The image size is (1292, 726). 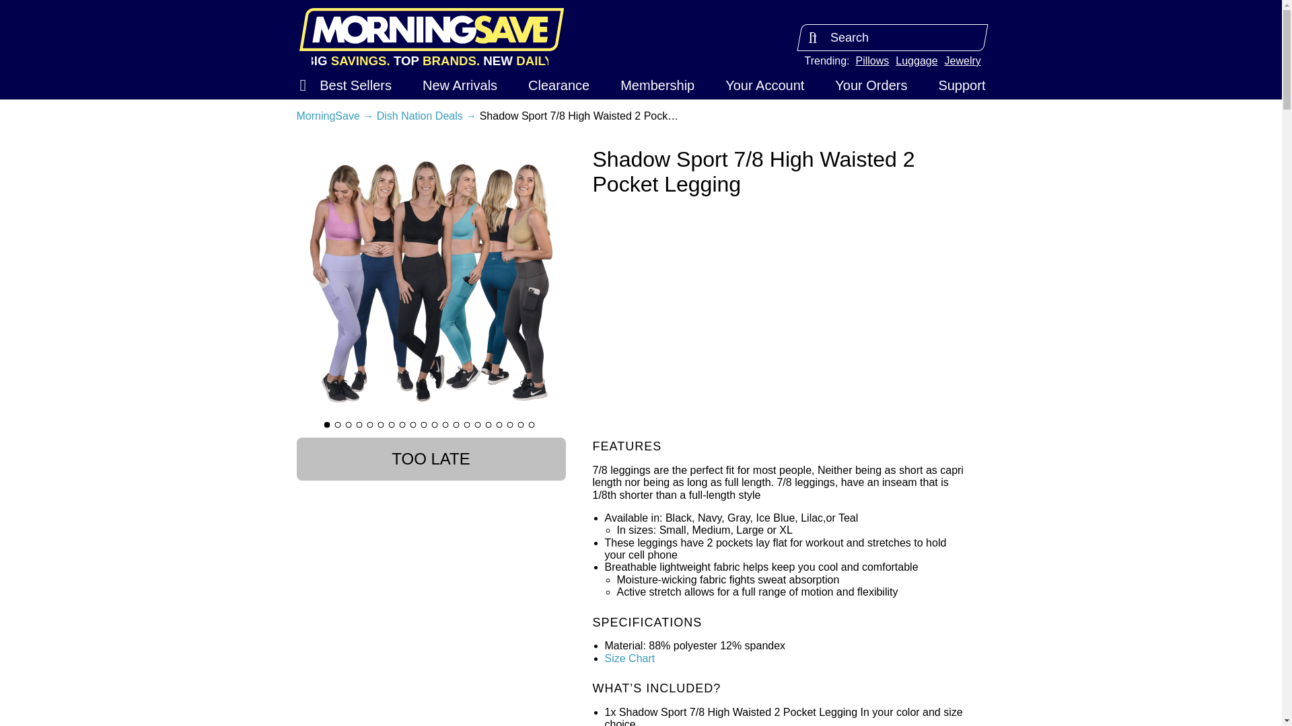 What do you see at coordinates (961, 85) in the screenshot?
I see `Support` at bounding box center [961, 85].